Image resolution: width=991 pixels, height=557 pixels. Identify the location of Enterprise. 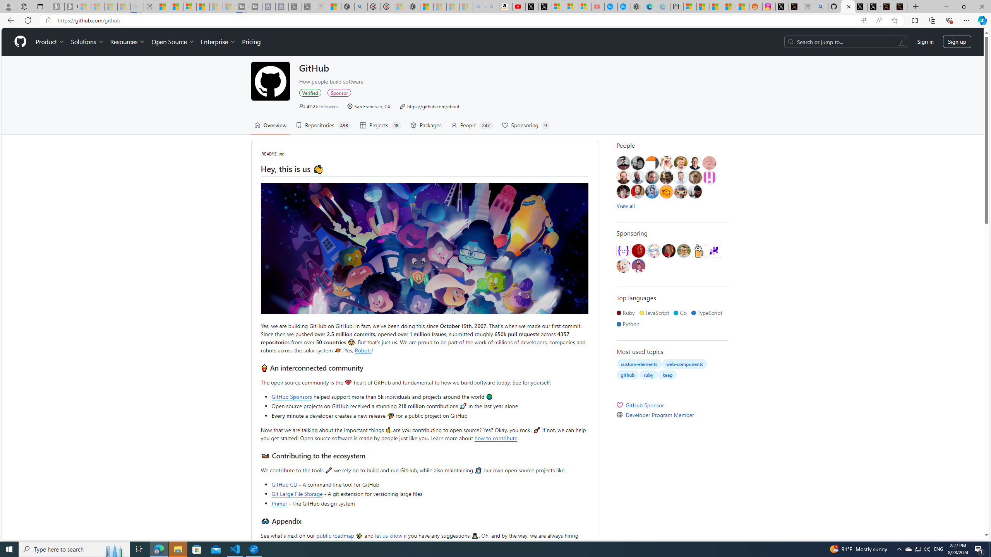
(218, 42).